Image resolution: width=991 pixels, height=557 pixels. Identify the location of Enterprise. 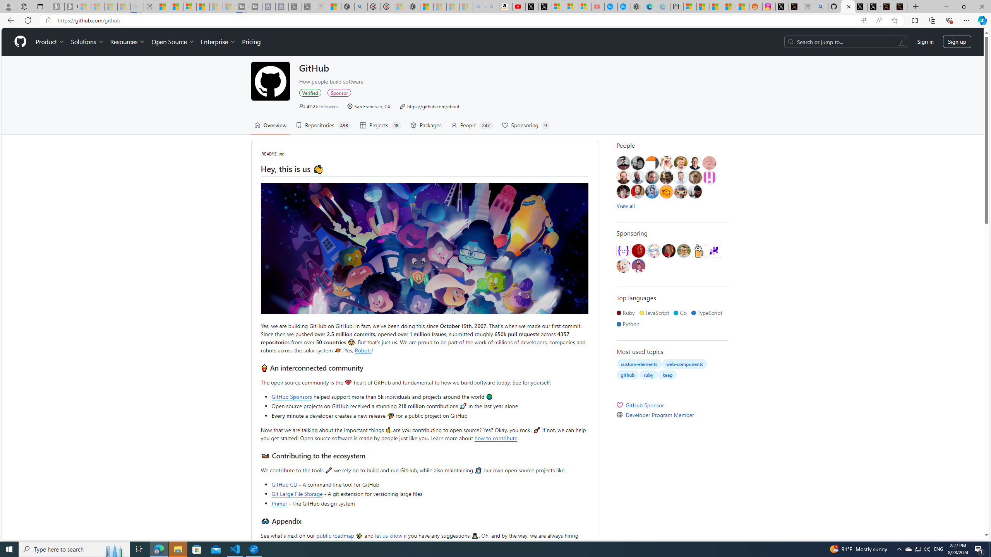
(218, 42).